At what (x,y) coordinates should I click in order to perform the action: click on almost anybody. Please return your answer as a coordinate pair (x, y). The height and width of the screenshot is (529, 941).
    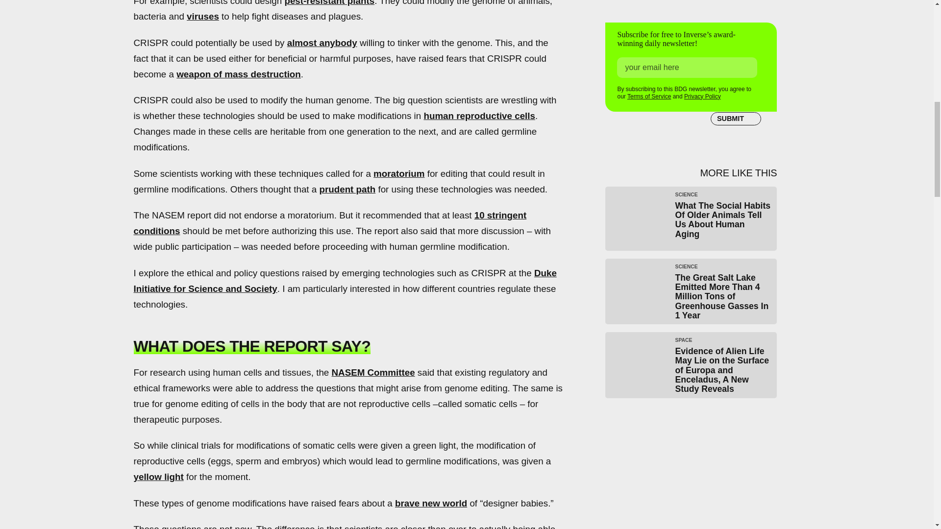
    Looking at the image, I should click on (322, 43).